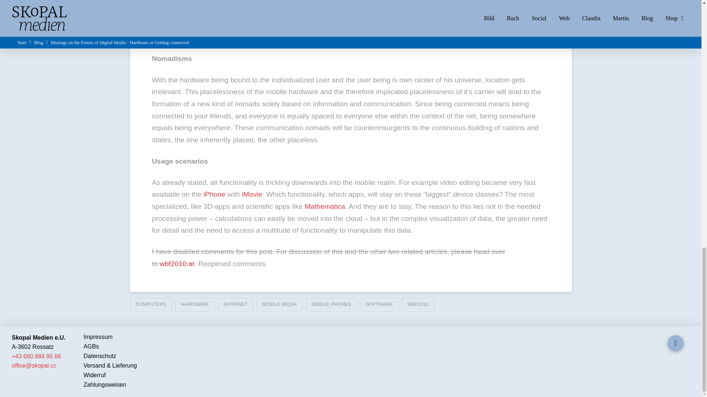 Image resolution: width=707 pixels, height=397 pixels. I want to click on iPhone, so click(214, 194).